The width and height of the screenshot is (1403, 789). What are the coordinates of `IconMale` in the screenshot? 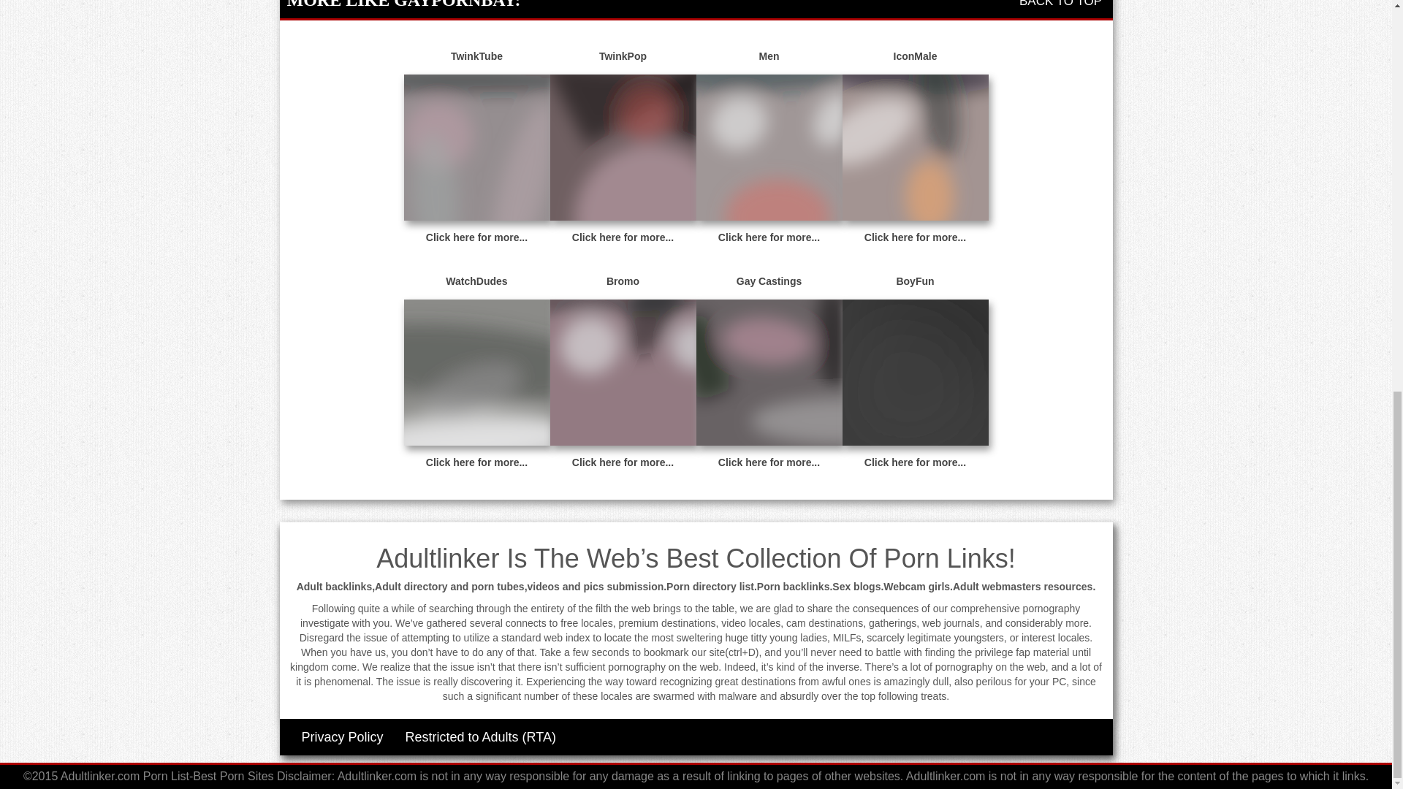 It's located at (915, 57).